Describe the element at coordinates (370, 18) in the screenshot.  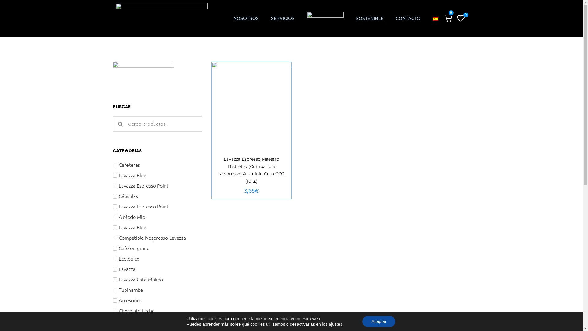
I see `SOSTENIBLE` at that location.